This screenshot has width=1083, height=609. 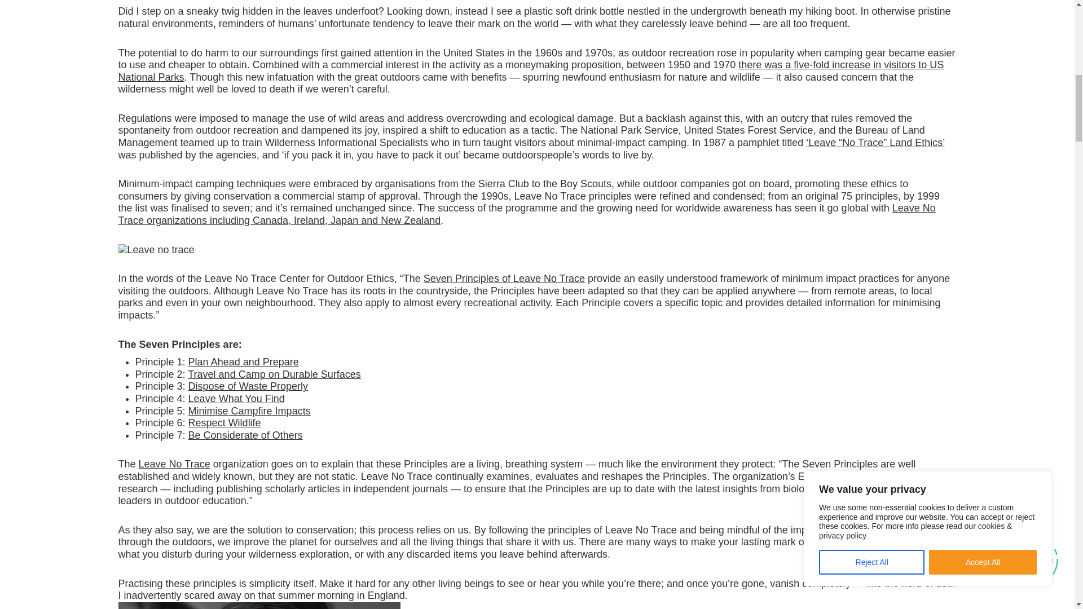 I want to click on Minimise Campfire Impacts, so click(x=249, y=411).